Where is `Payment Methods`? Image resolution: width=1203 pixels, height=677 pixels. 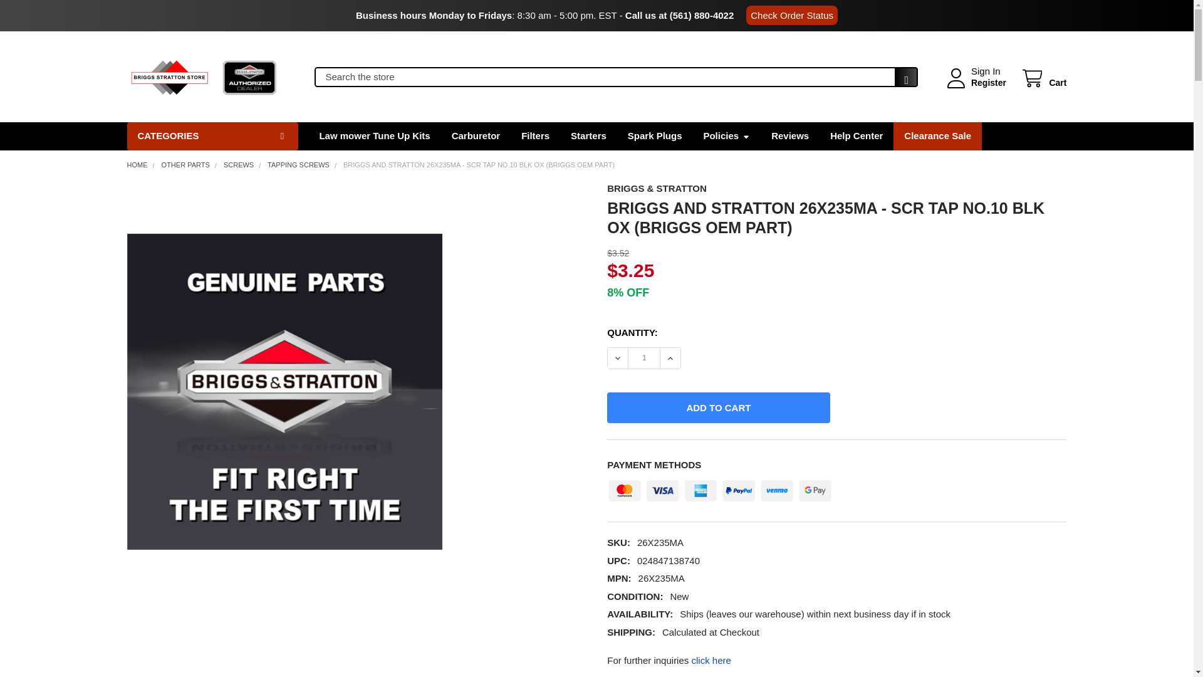
Payment Methods is located at coordinates (719, 488).